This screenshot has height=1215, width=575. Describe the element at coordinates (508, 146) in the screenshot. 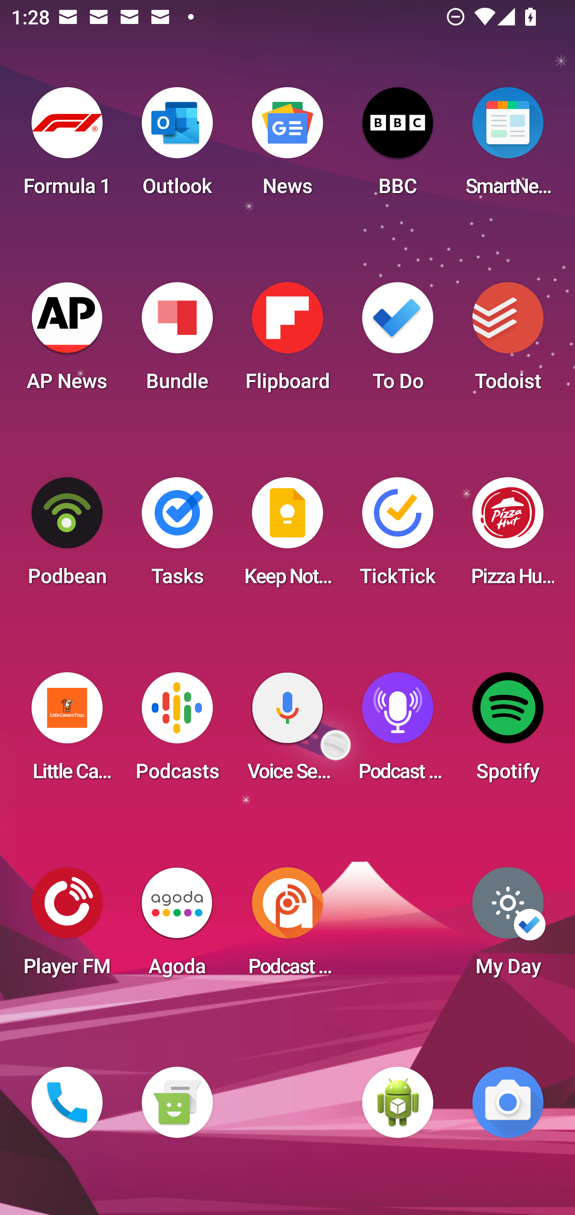

I see `SmartNews` at that location.